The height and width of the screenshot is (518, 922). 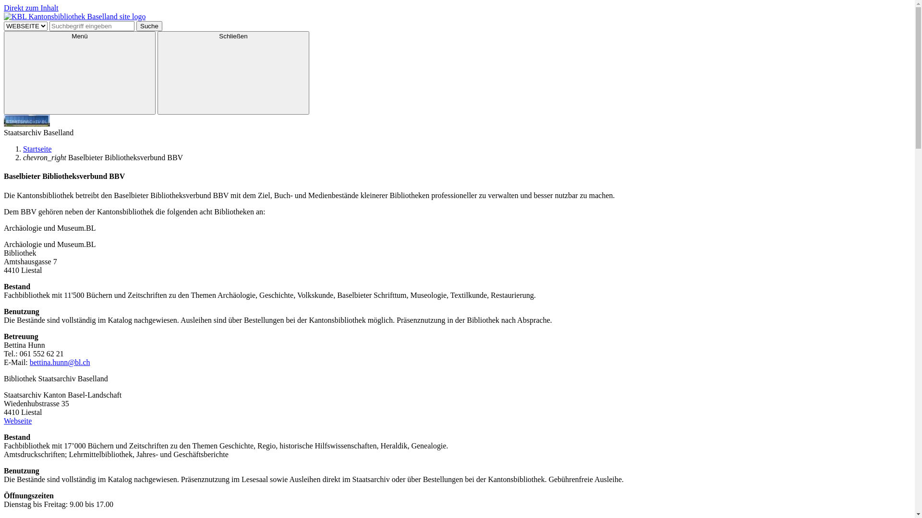 What do you see at coordinates (37, 149) in the screenshot?
I see `Startseite` at bounding box center [37, 149].